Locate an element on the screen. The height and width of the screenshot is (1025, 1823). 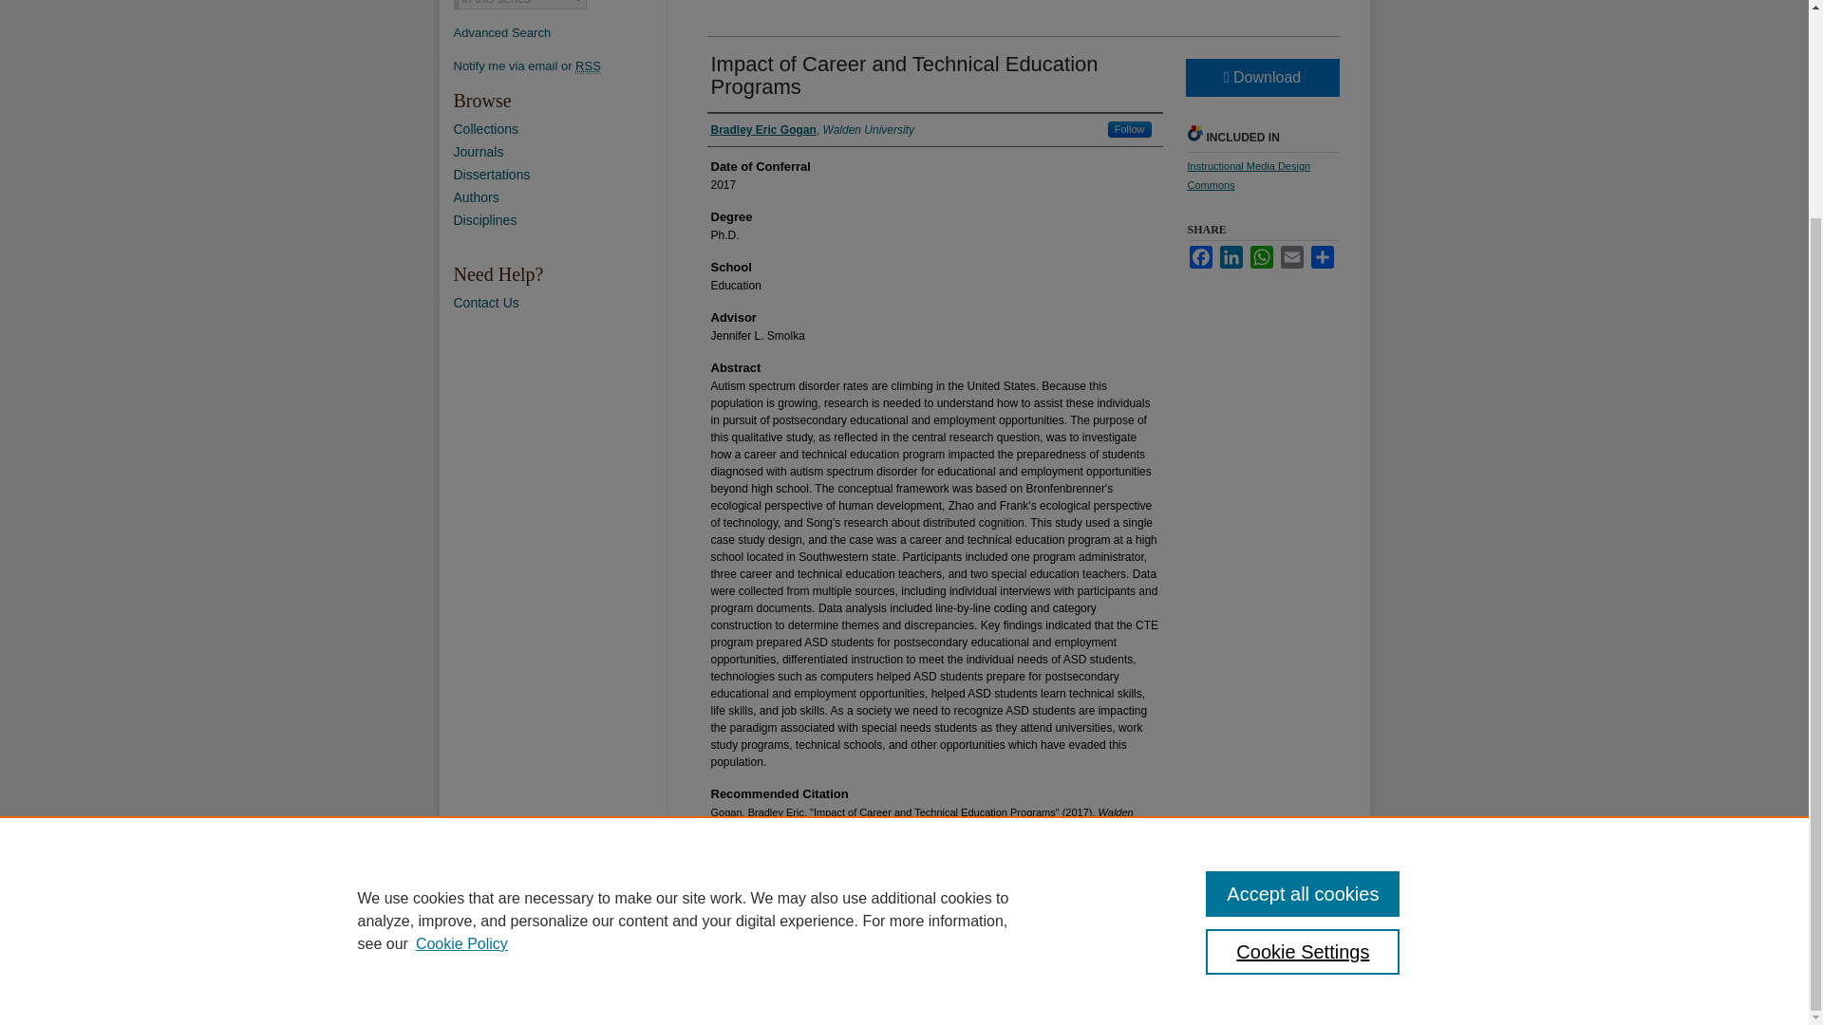
Journals is located at coordinates (560, 152).